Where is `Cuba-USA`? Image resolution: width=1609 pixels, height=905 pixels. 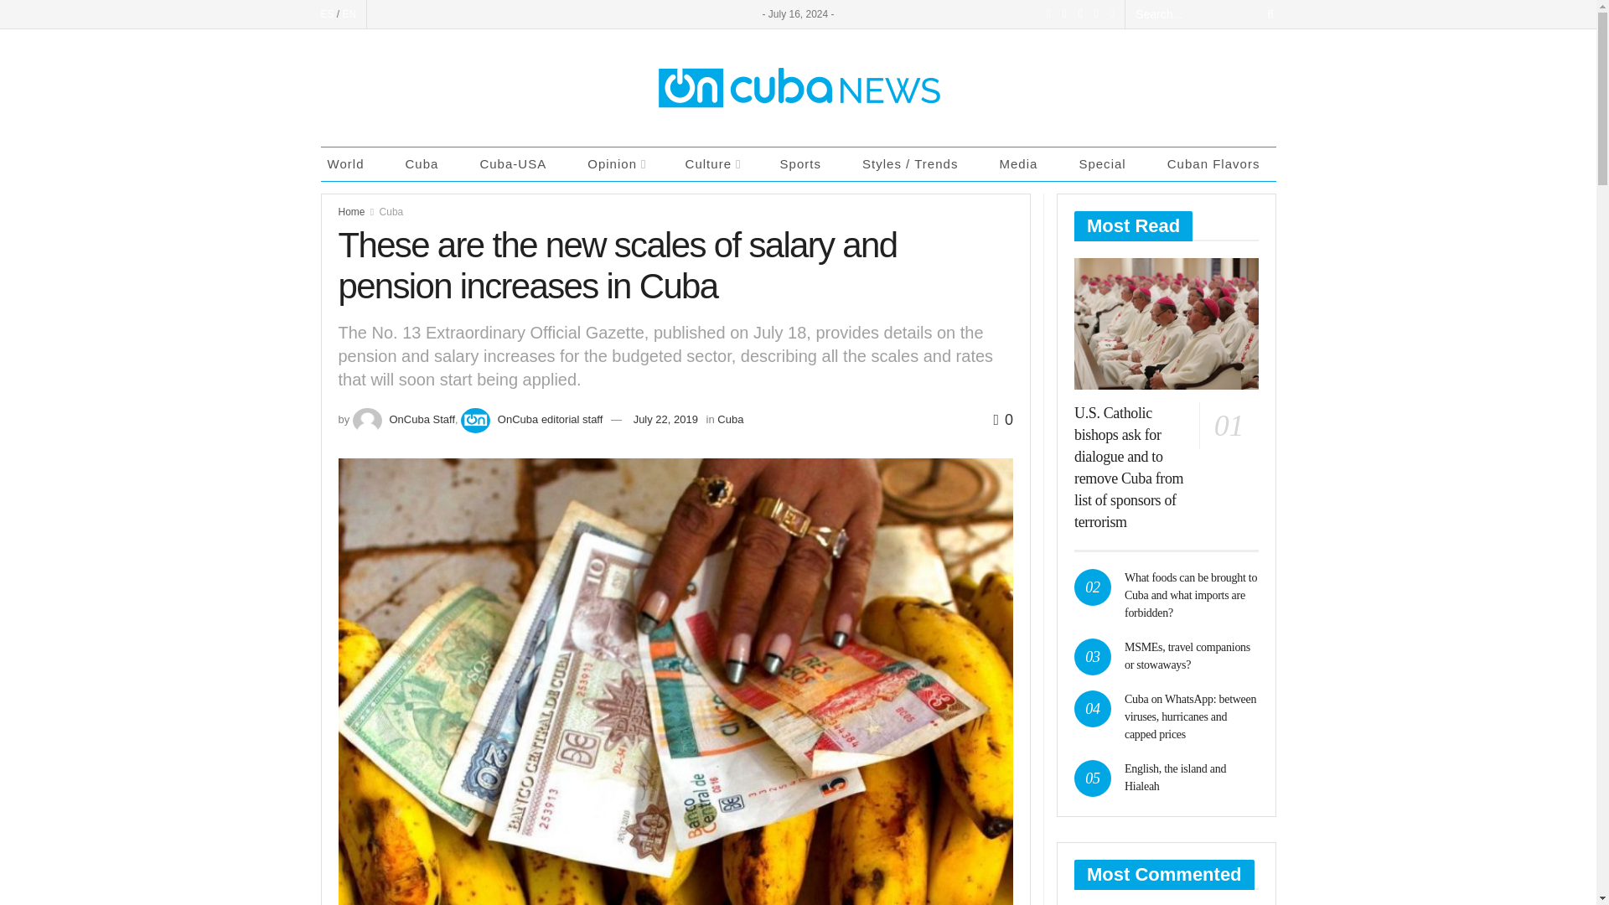
Cuba-USA is located at coordinates (517, 164).